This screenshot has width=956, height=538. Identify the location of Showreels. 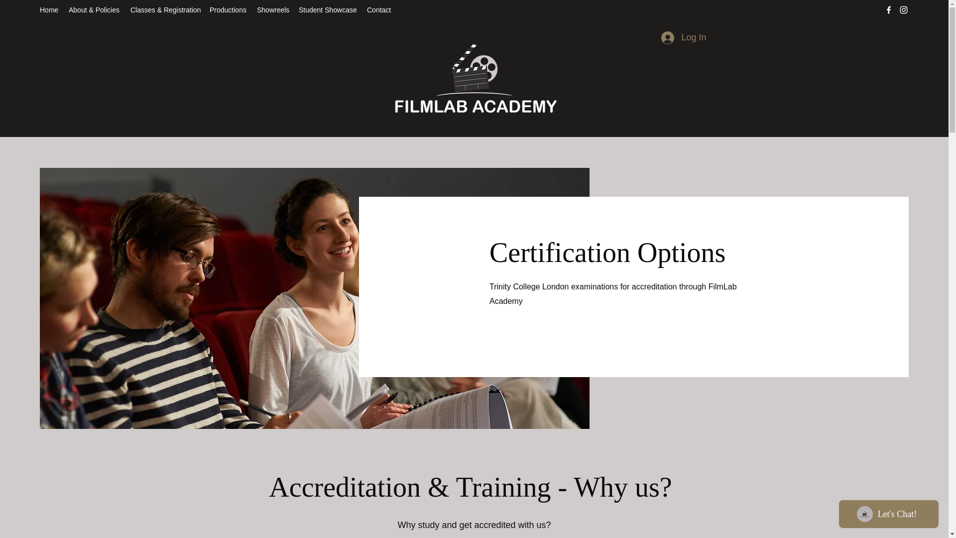
(273, 10).